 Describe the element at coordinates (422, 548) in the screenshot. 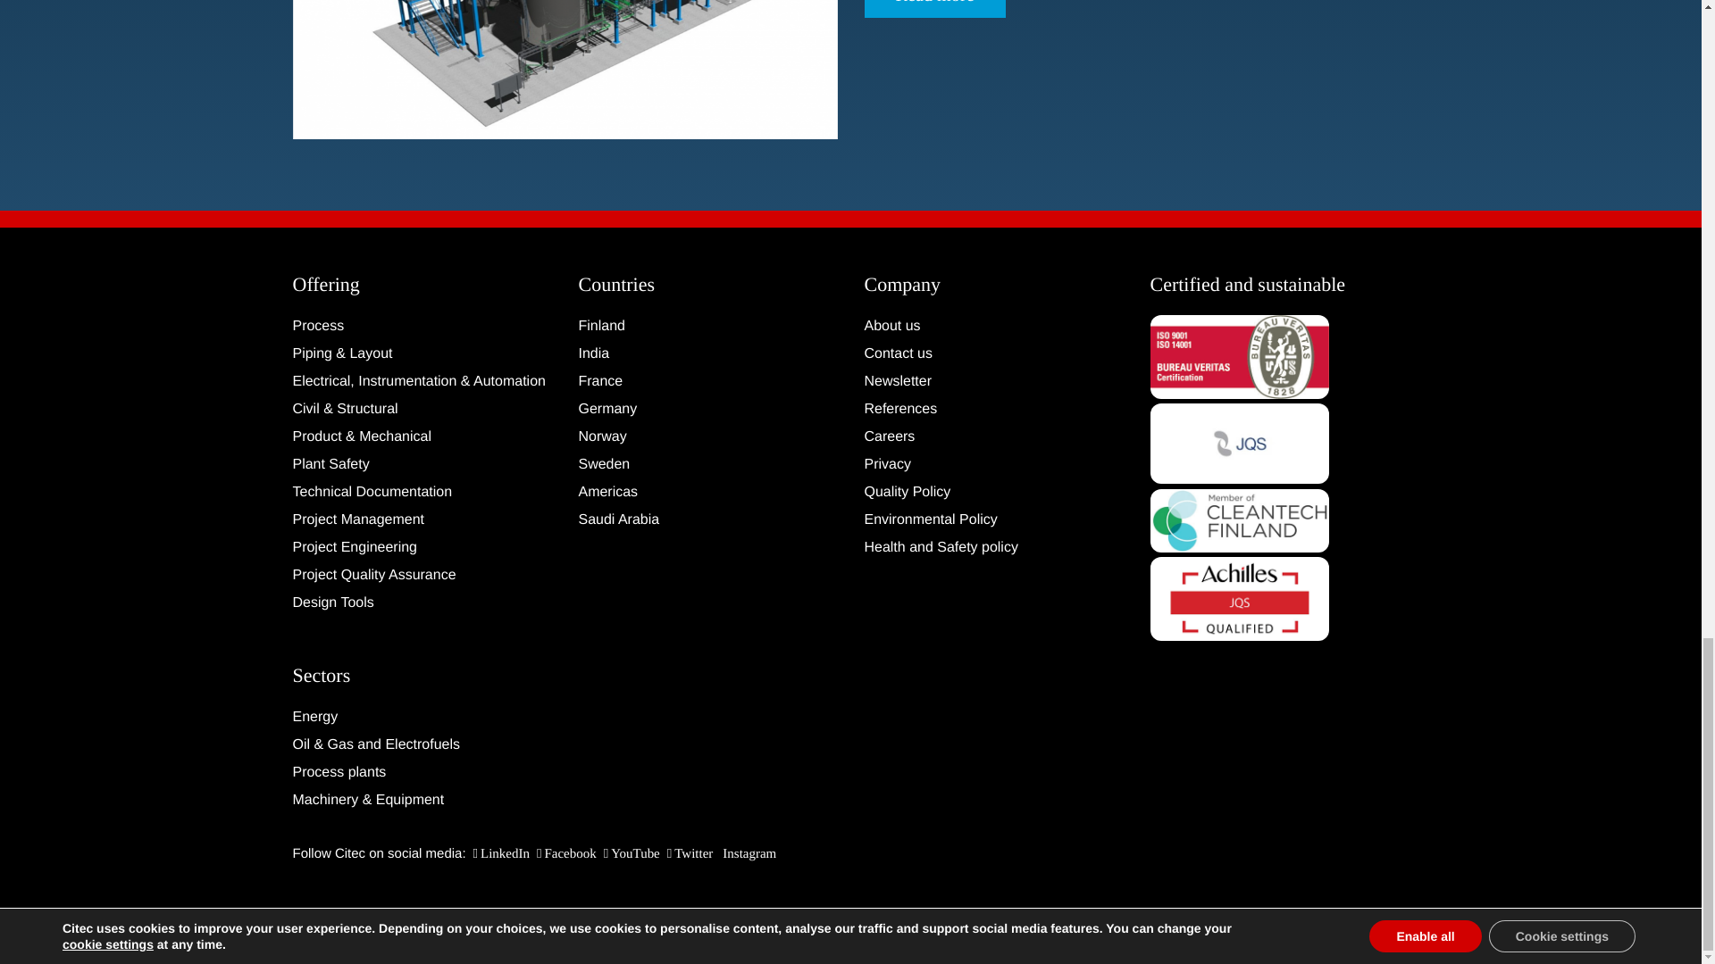

I see `Project Engineering` at that location.